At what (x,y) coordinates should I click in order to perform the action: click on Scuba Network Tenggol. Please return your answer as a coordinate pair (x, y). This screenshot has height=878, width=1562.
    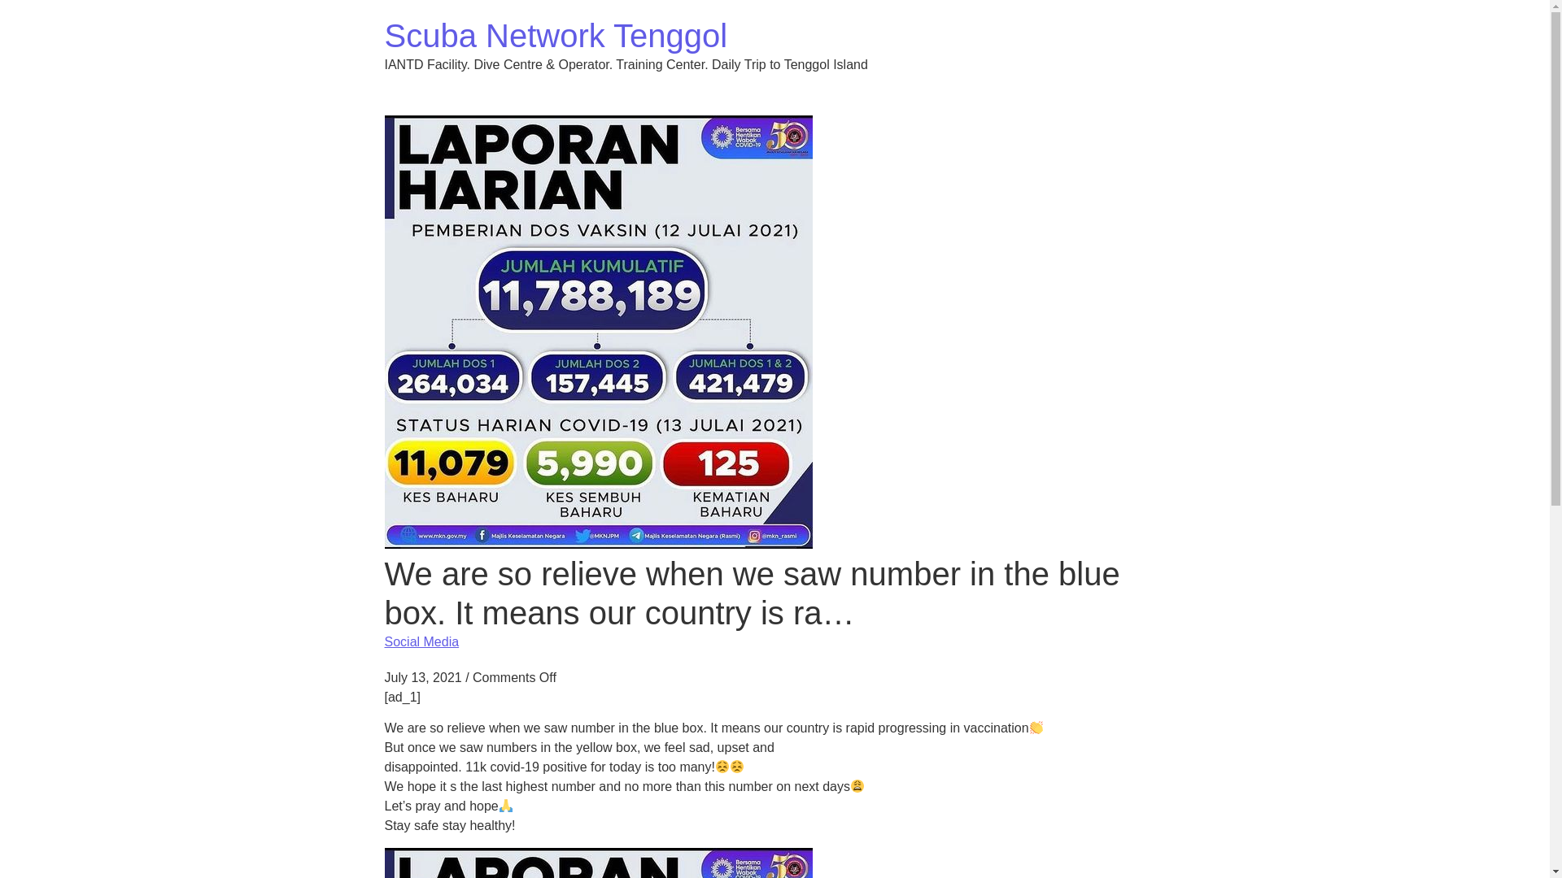
    Looking at the image, I should click on (556, 35).